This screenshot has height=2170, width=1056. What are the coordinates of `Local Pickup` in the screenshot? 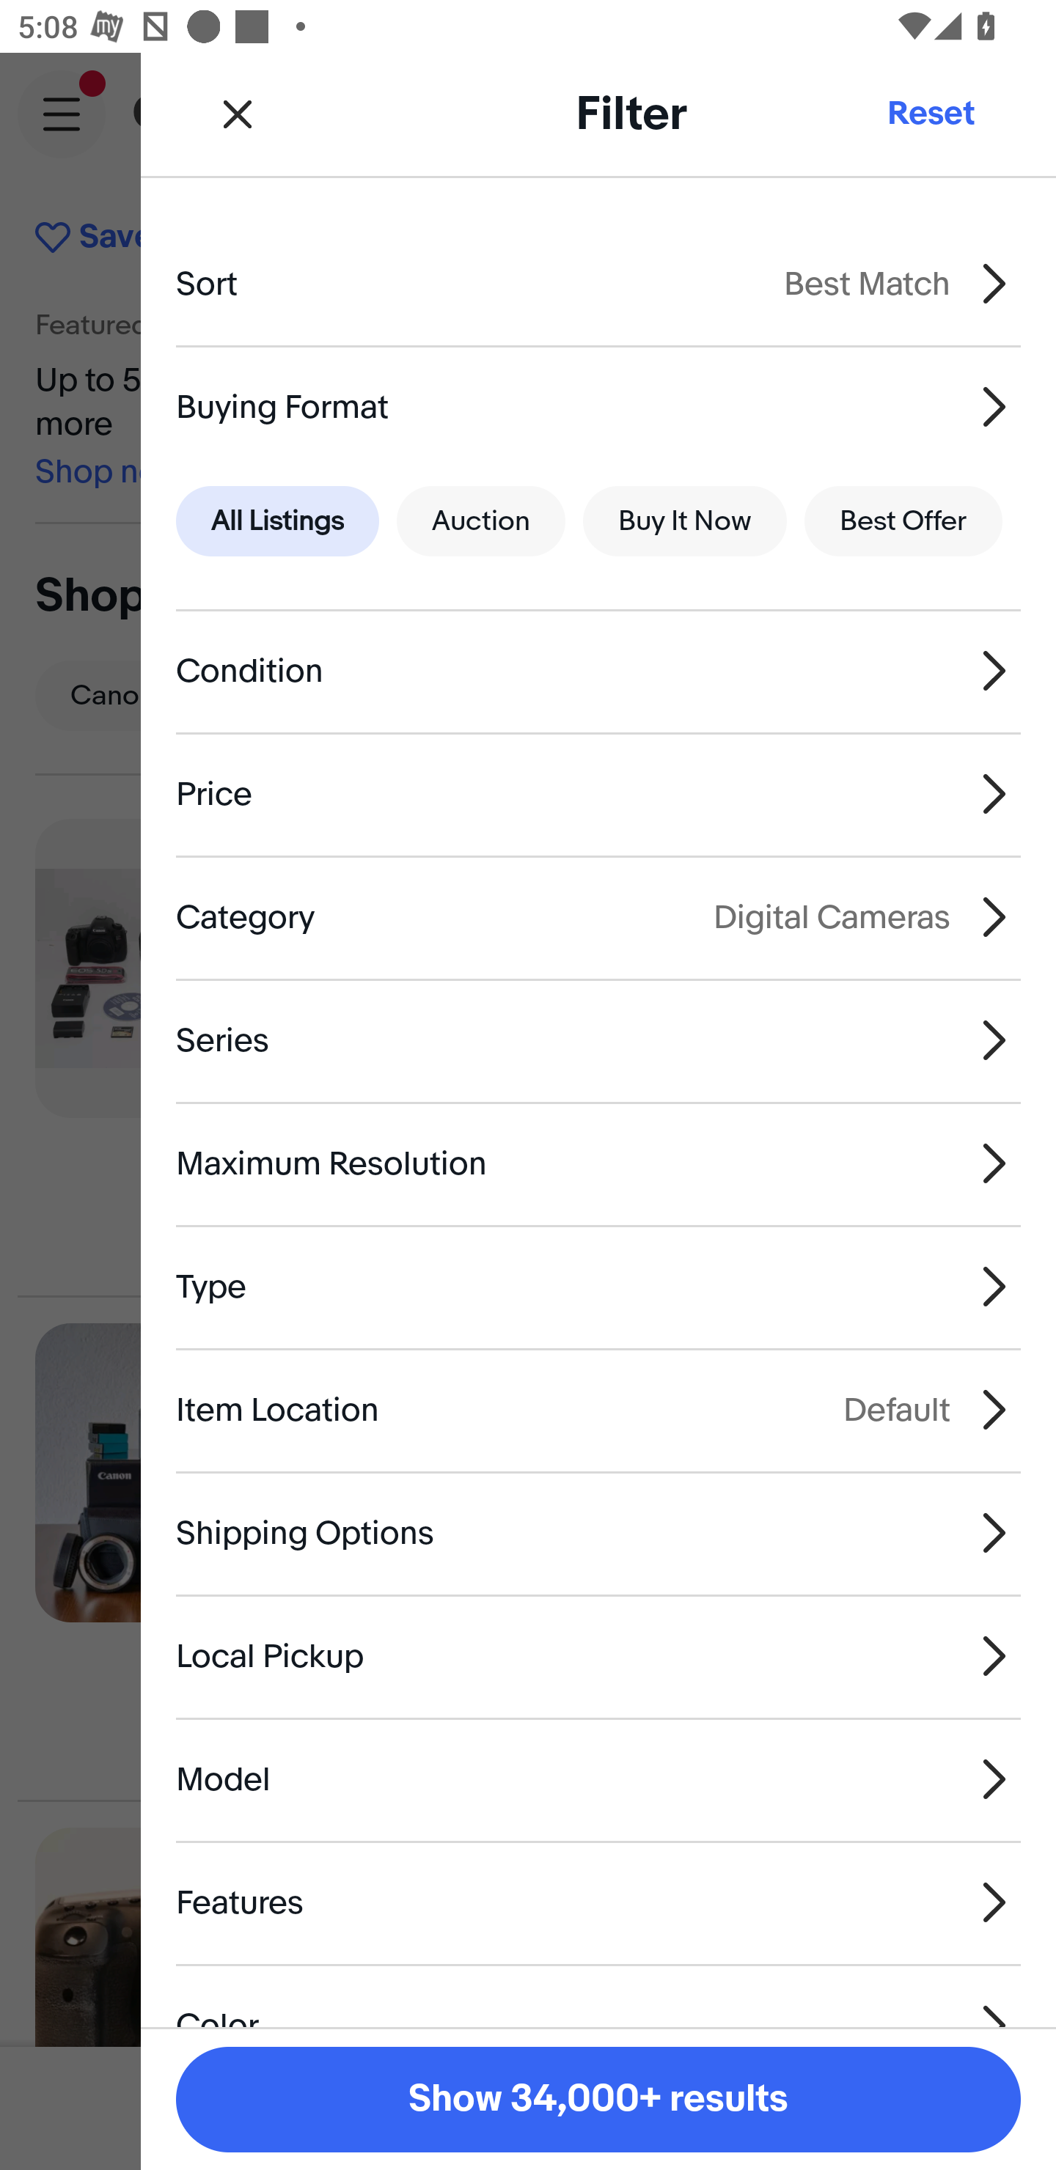 It's located at (598, 1657).